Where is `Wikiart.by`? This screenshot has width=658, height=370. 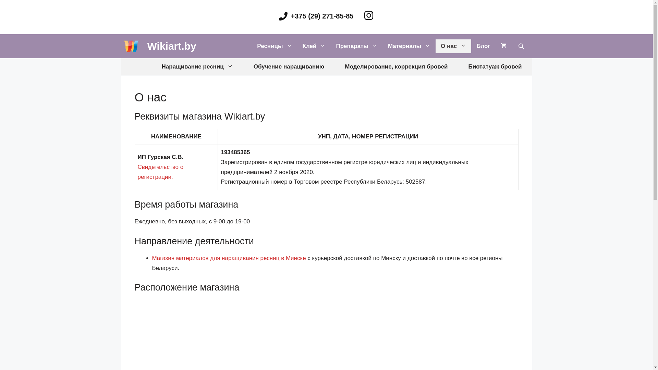
Wikiart.by is located at coordinates (172, 46).